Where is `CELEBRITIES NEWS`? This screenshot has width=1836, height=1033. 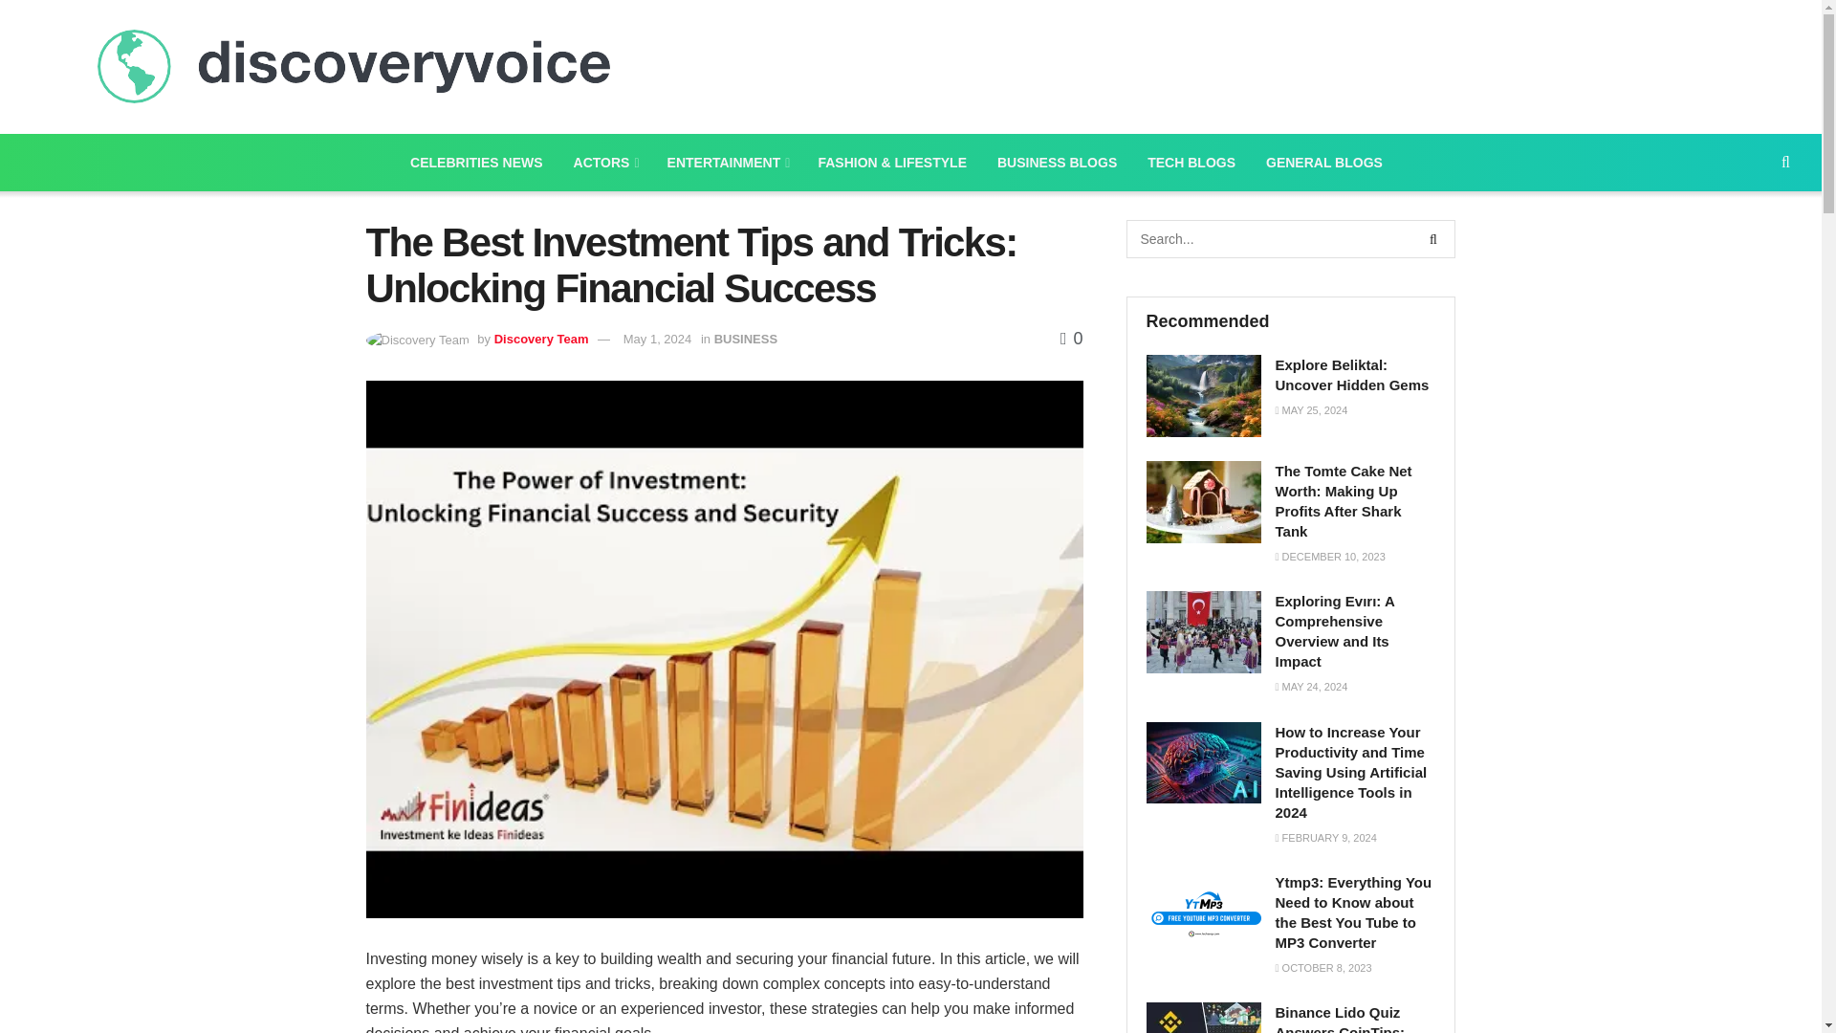 CELEBRITIES NEWS is located at coordinates (476, 163).